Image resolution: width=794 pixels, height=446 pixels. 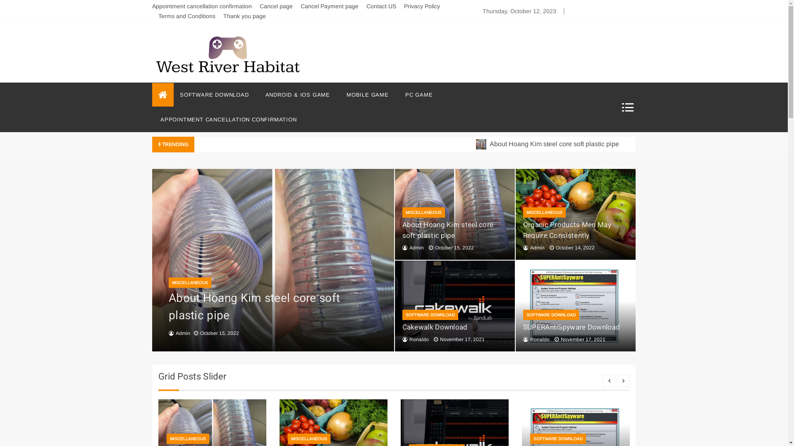 What do you see at coordinates (298, 95) in the screenshot?
I see `ANDROID & IOS GAME` at bounding box center [298, 95].